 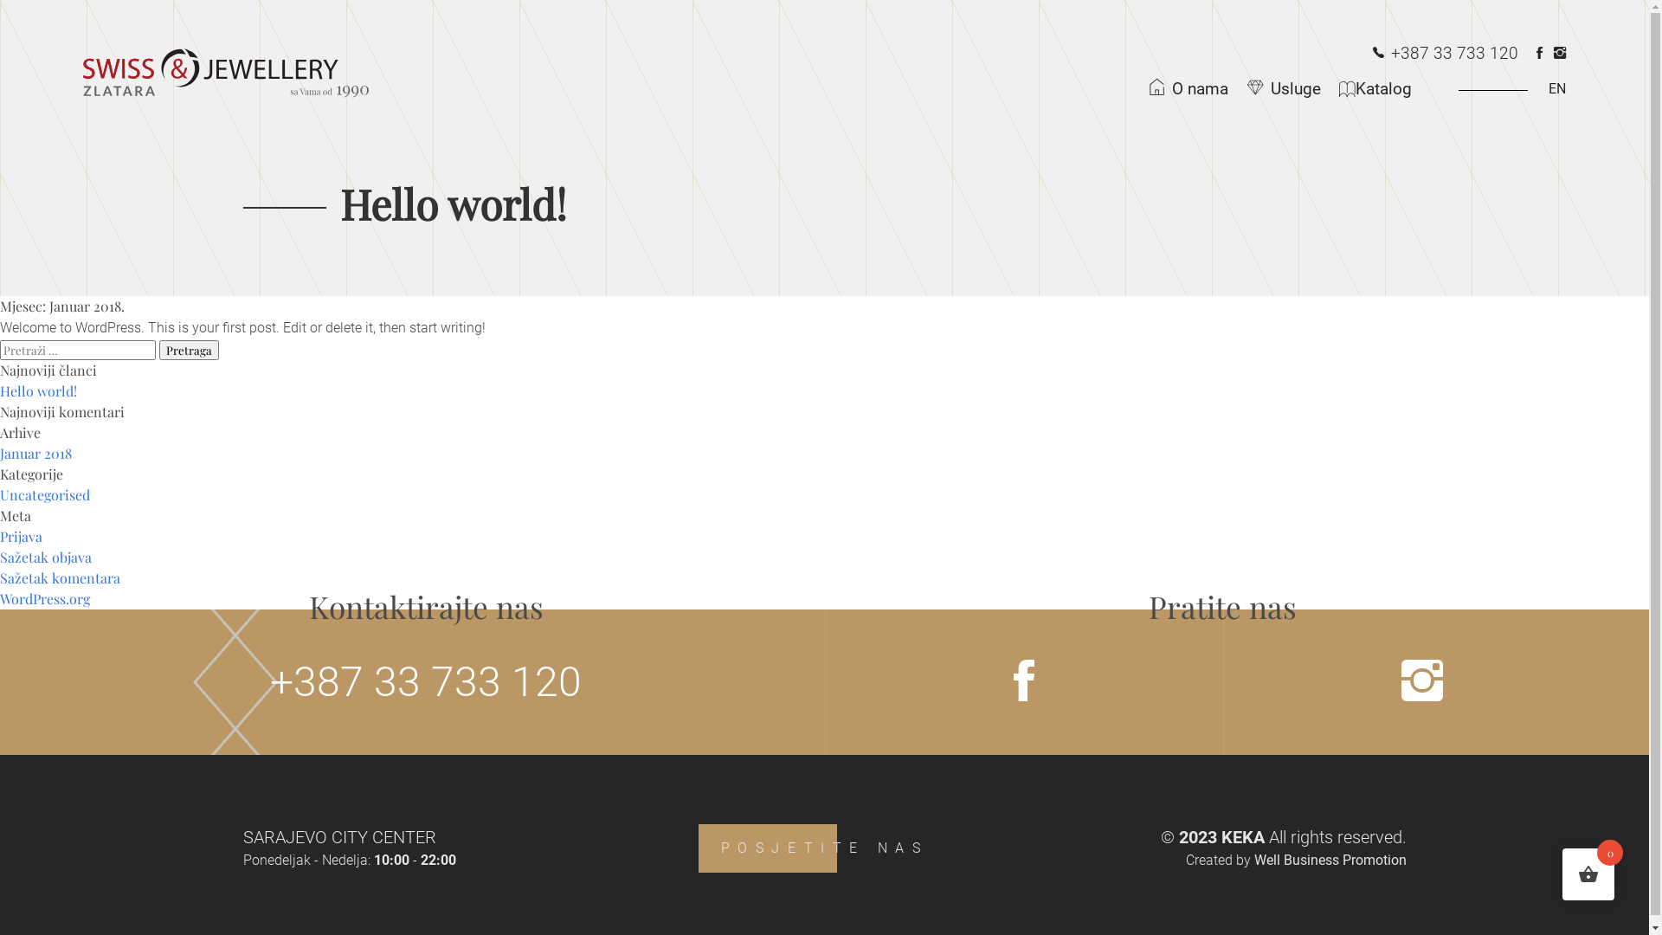 I want to click on +387 33 733 120, so click(x=1446, y=54).